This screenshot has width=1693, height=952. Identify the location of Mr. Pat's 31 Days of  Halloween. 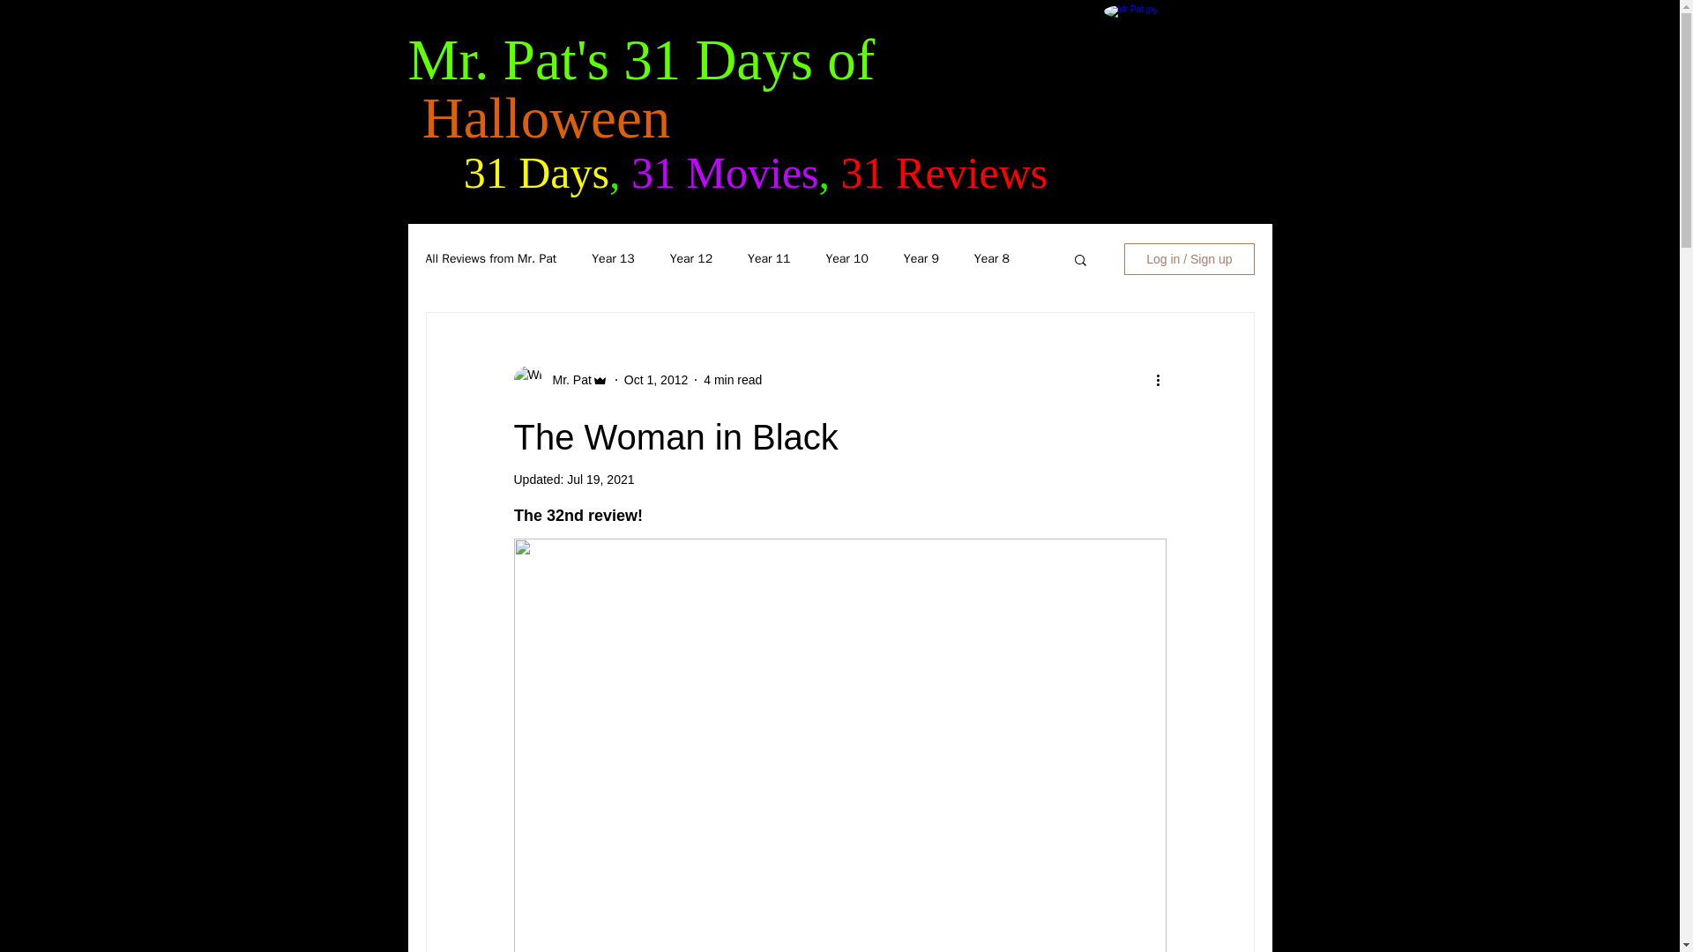
(641, 88).